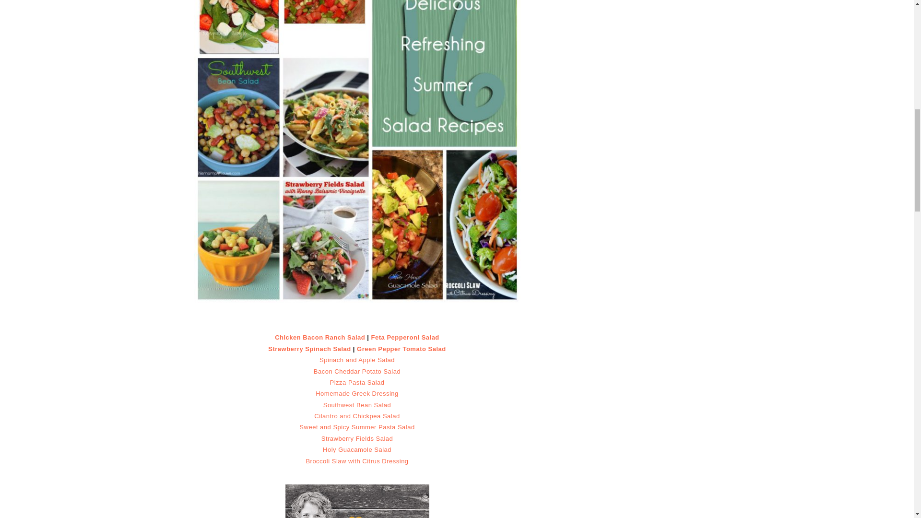 The height and width of the screenshot is (518, 921). I want to click on Sweet and Spicy Summer Pasta Salad, so click(357, 427).